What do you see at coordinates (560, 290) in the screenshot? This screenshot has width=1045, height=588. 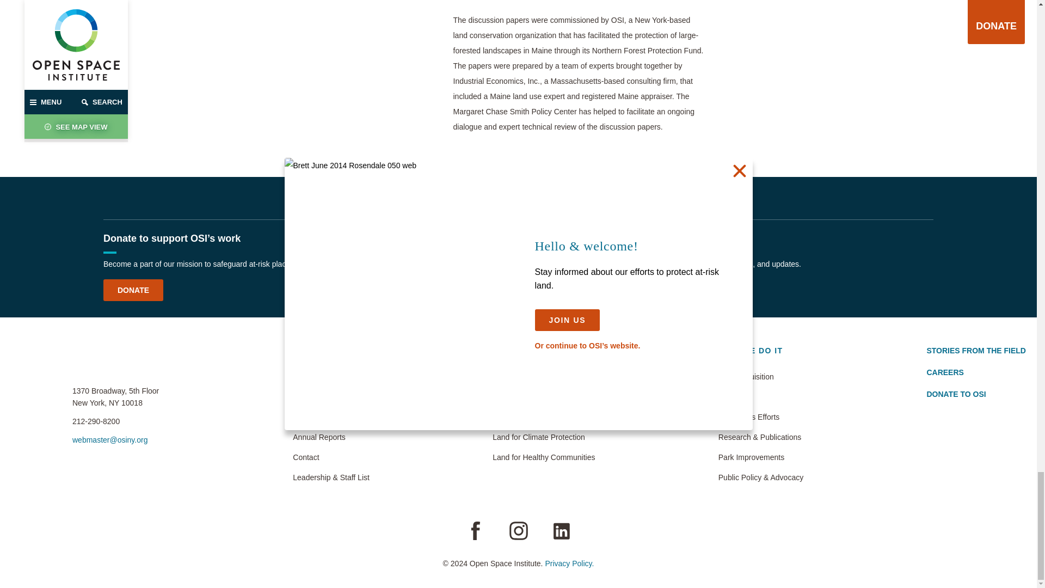 I see `SUBSCRIBE` at bounding box center [560, 290].